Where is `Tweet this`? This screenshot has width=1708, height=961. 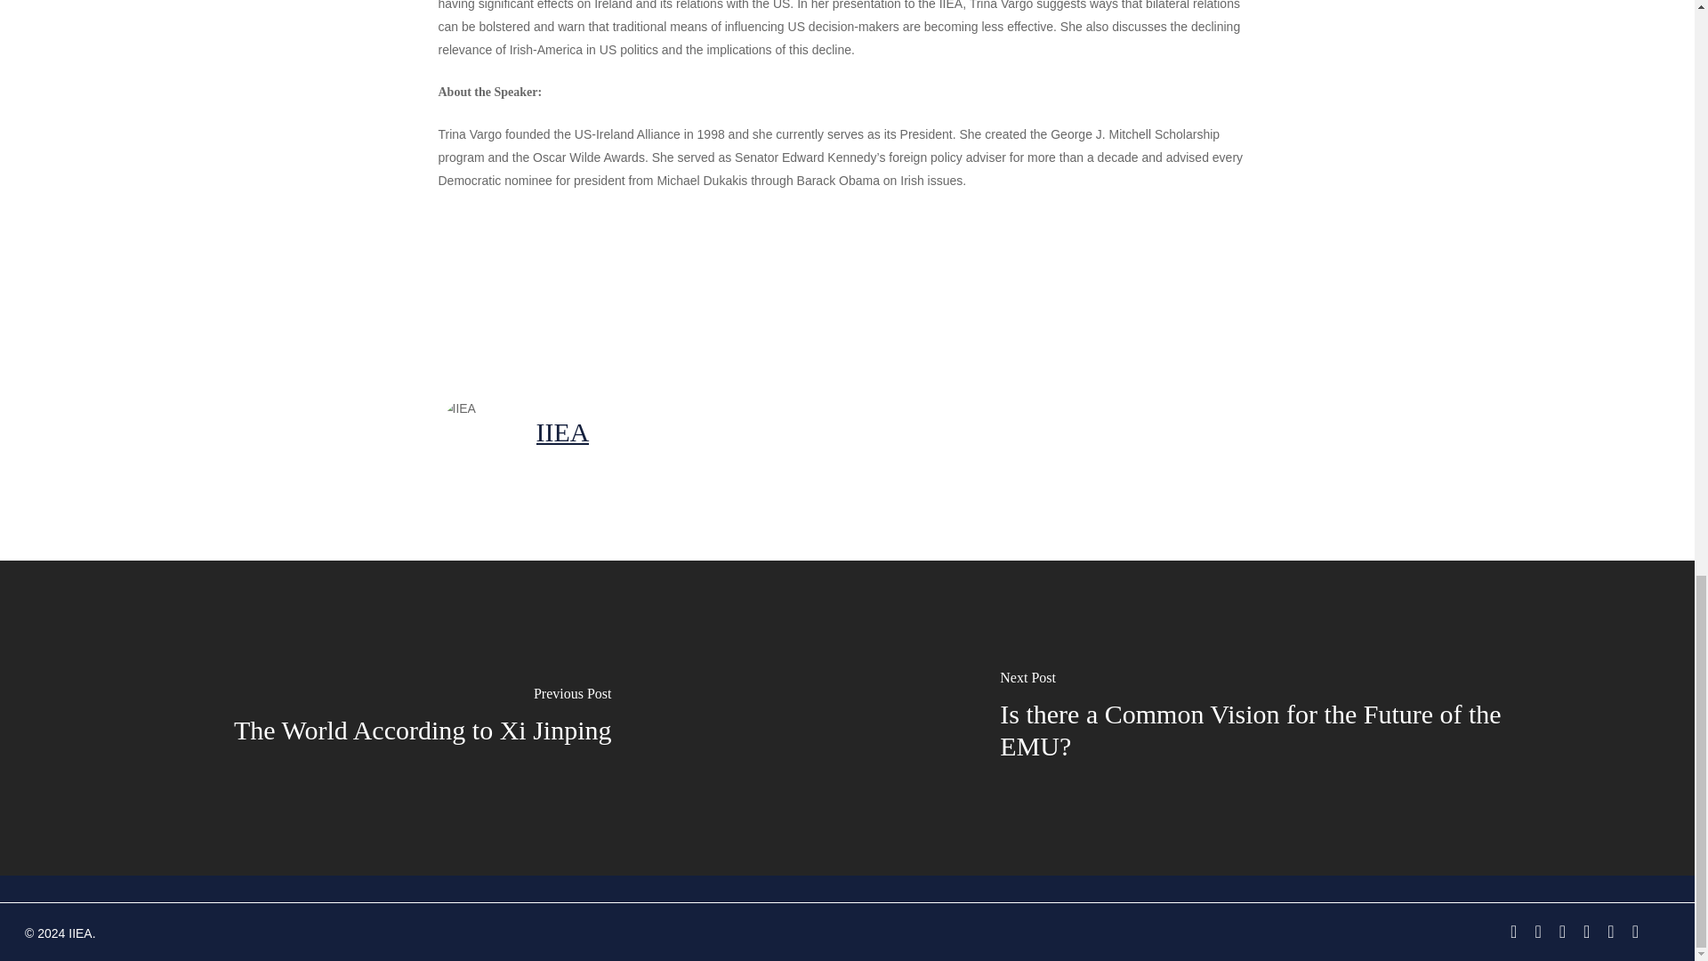 Tweet this is located at coordinates (598, 289).